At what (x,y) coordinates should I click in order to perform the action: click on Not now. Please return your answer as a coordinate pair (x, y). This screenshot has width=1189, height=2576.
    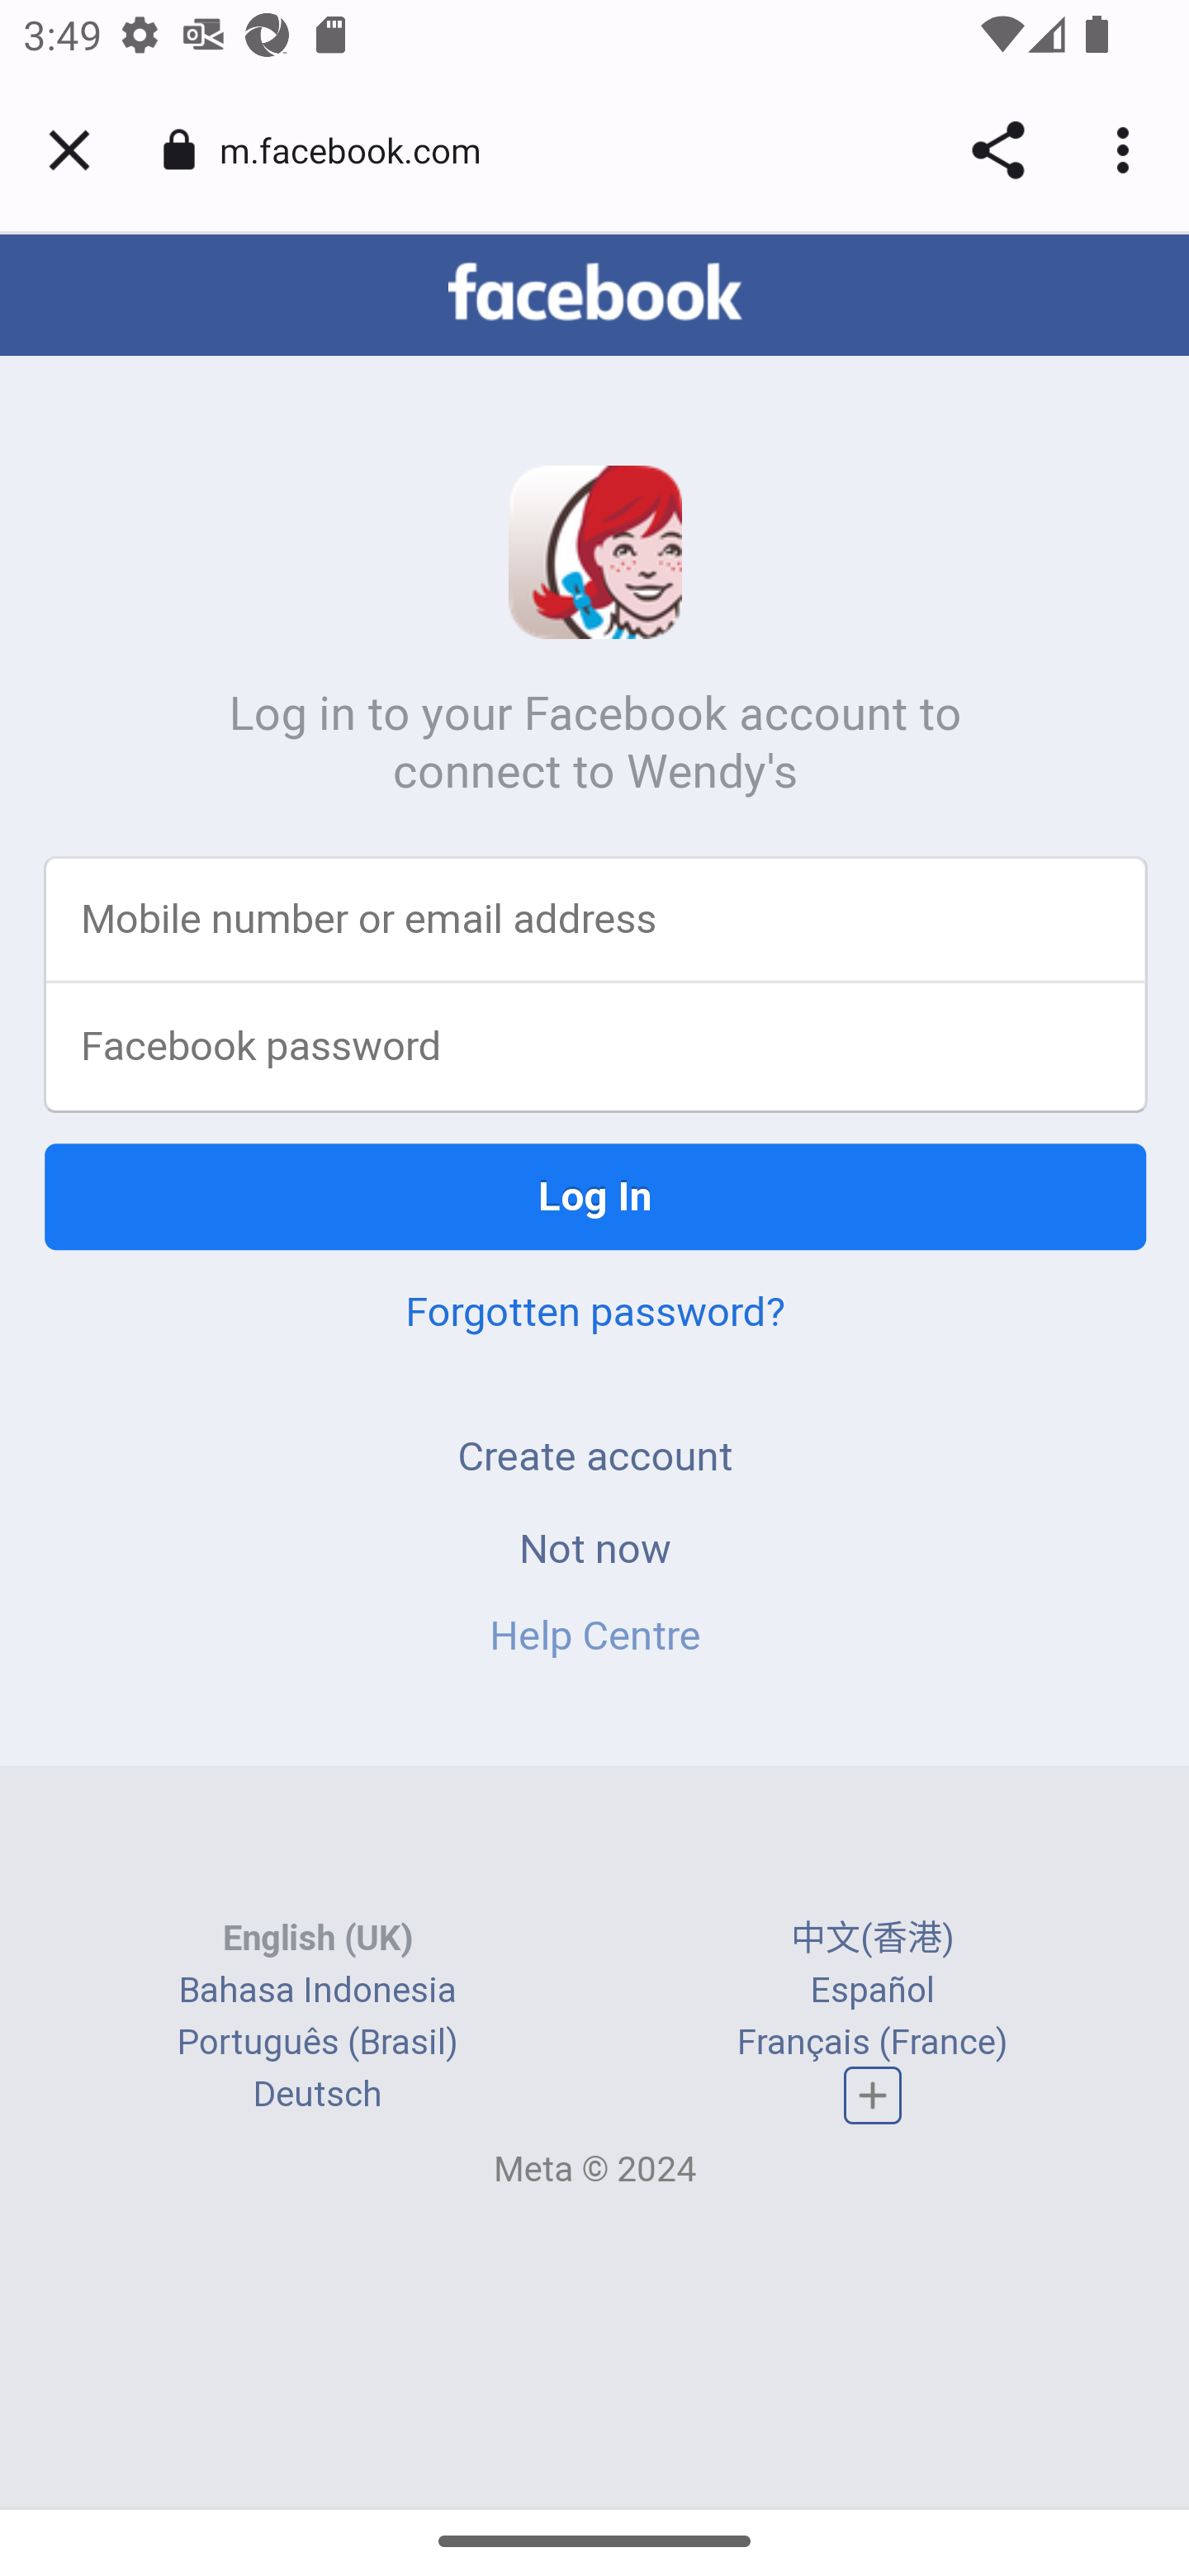
    Looking at the image, I should click on (594, 1551).